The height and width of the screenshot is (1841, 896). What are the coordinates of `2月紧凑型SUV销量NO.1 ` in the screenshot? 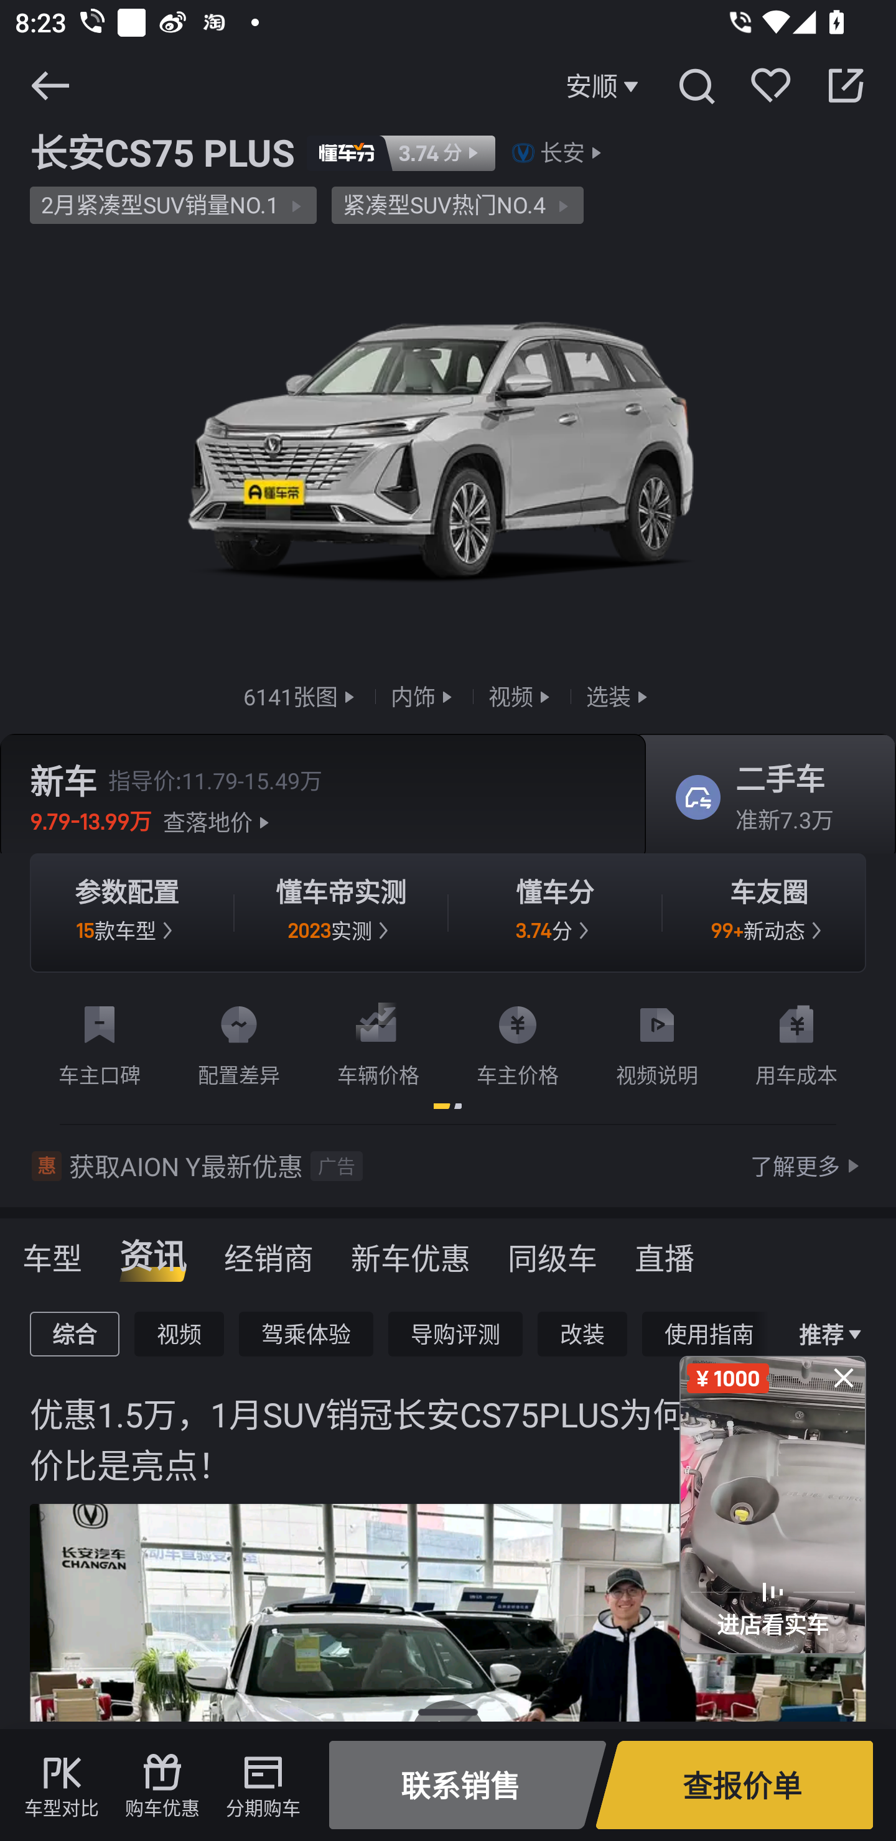 It's located at (173, 205).